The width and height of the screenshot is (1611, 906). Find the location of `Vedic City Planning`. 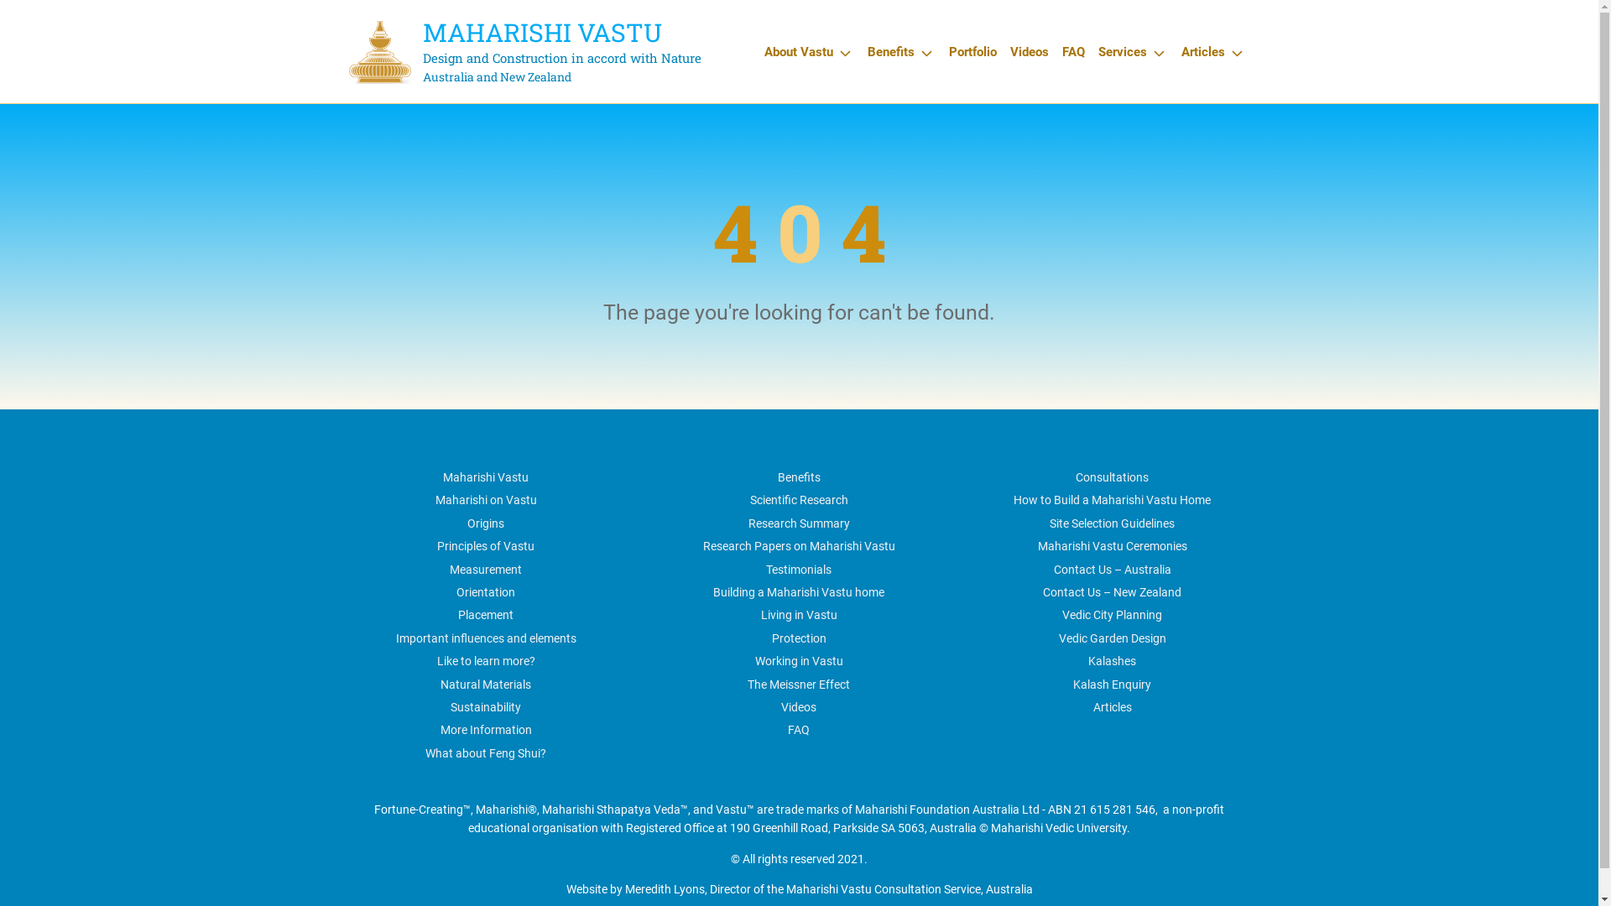

Vedic City Planning is located at coordinates (1113, 615).